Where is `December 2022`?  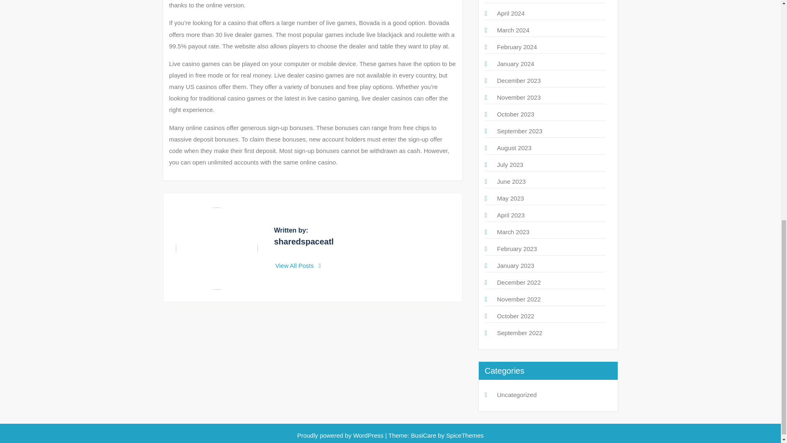
December 2022 is located at coordinates (519, 282).